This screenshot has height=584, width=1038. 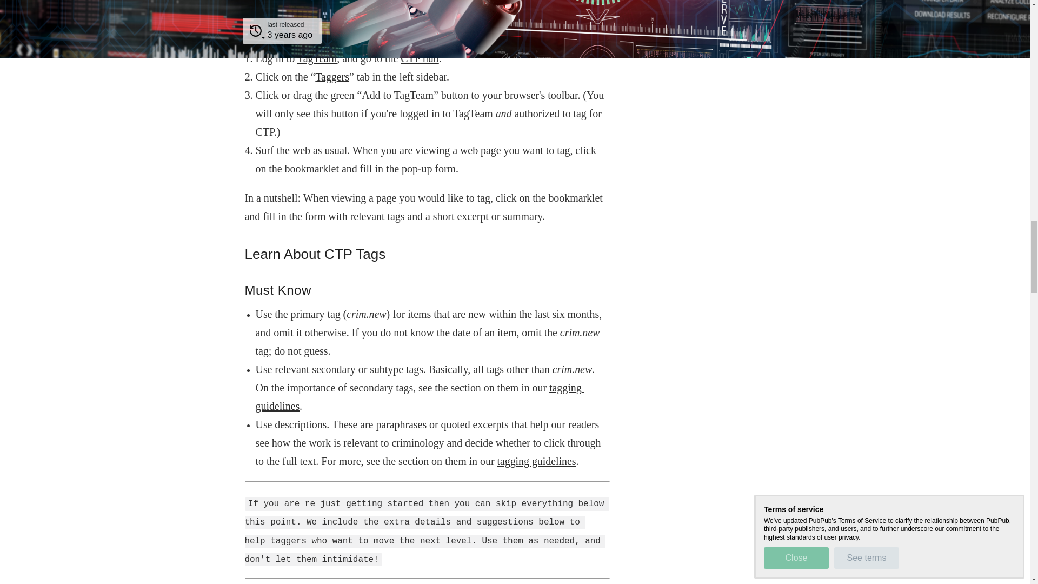 I want to click on CTP hub, so click(x=420, y=58).